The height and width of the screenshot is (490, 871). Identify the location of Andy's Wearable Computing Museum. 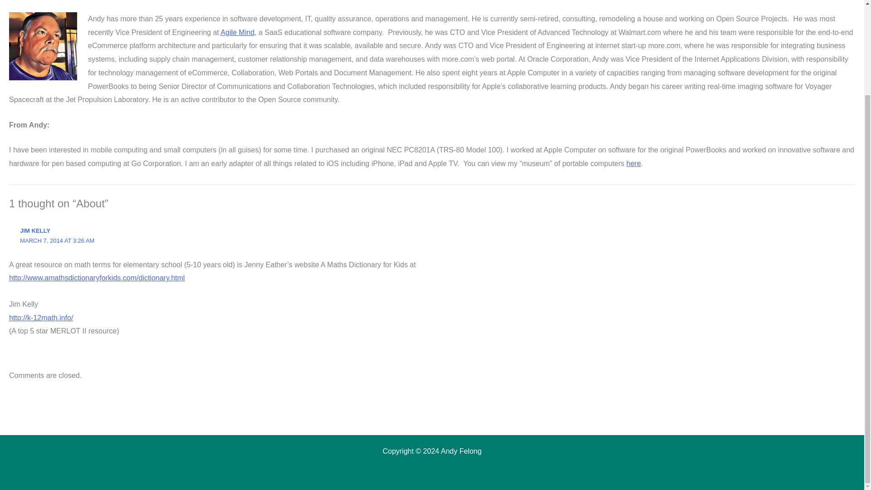
(633, 163).